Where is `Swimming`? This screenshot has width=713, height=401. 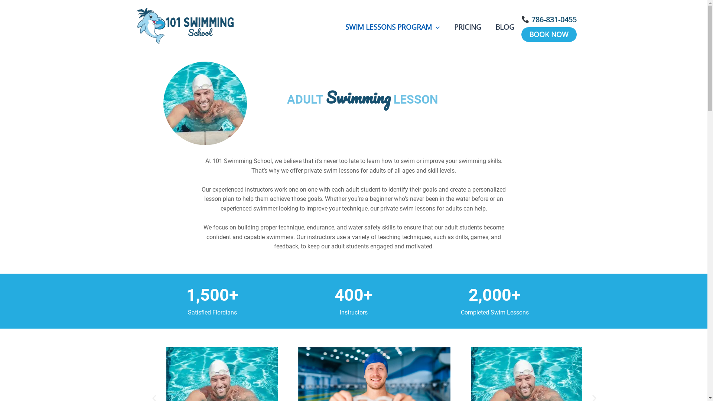 Swimming is located at coordinates (358, 97).